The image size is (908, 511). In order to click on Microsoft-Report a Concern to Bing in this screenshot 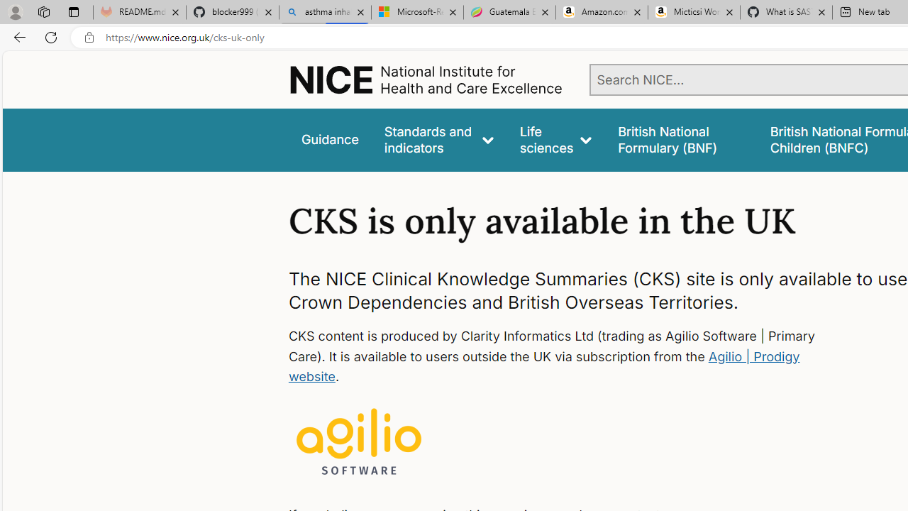, I will do `click(417, 13)`.